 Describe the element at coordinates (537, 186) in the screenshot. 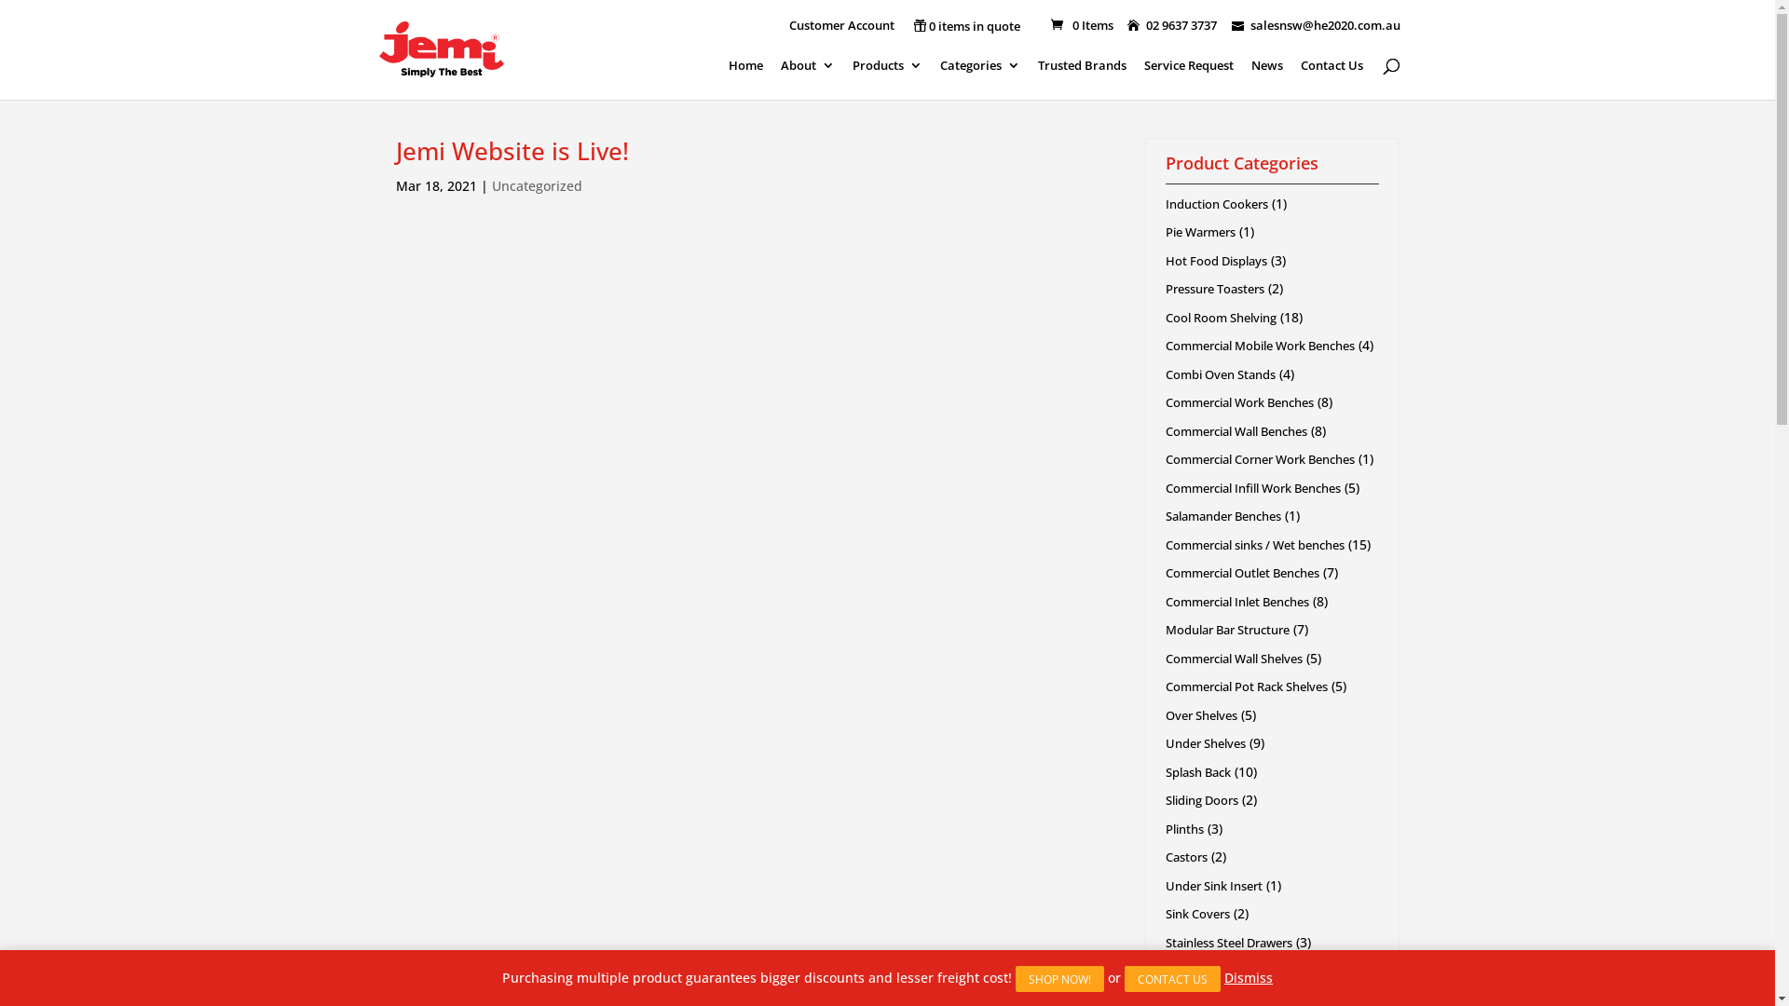

I see `Uncategorized` at that location.